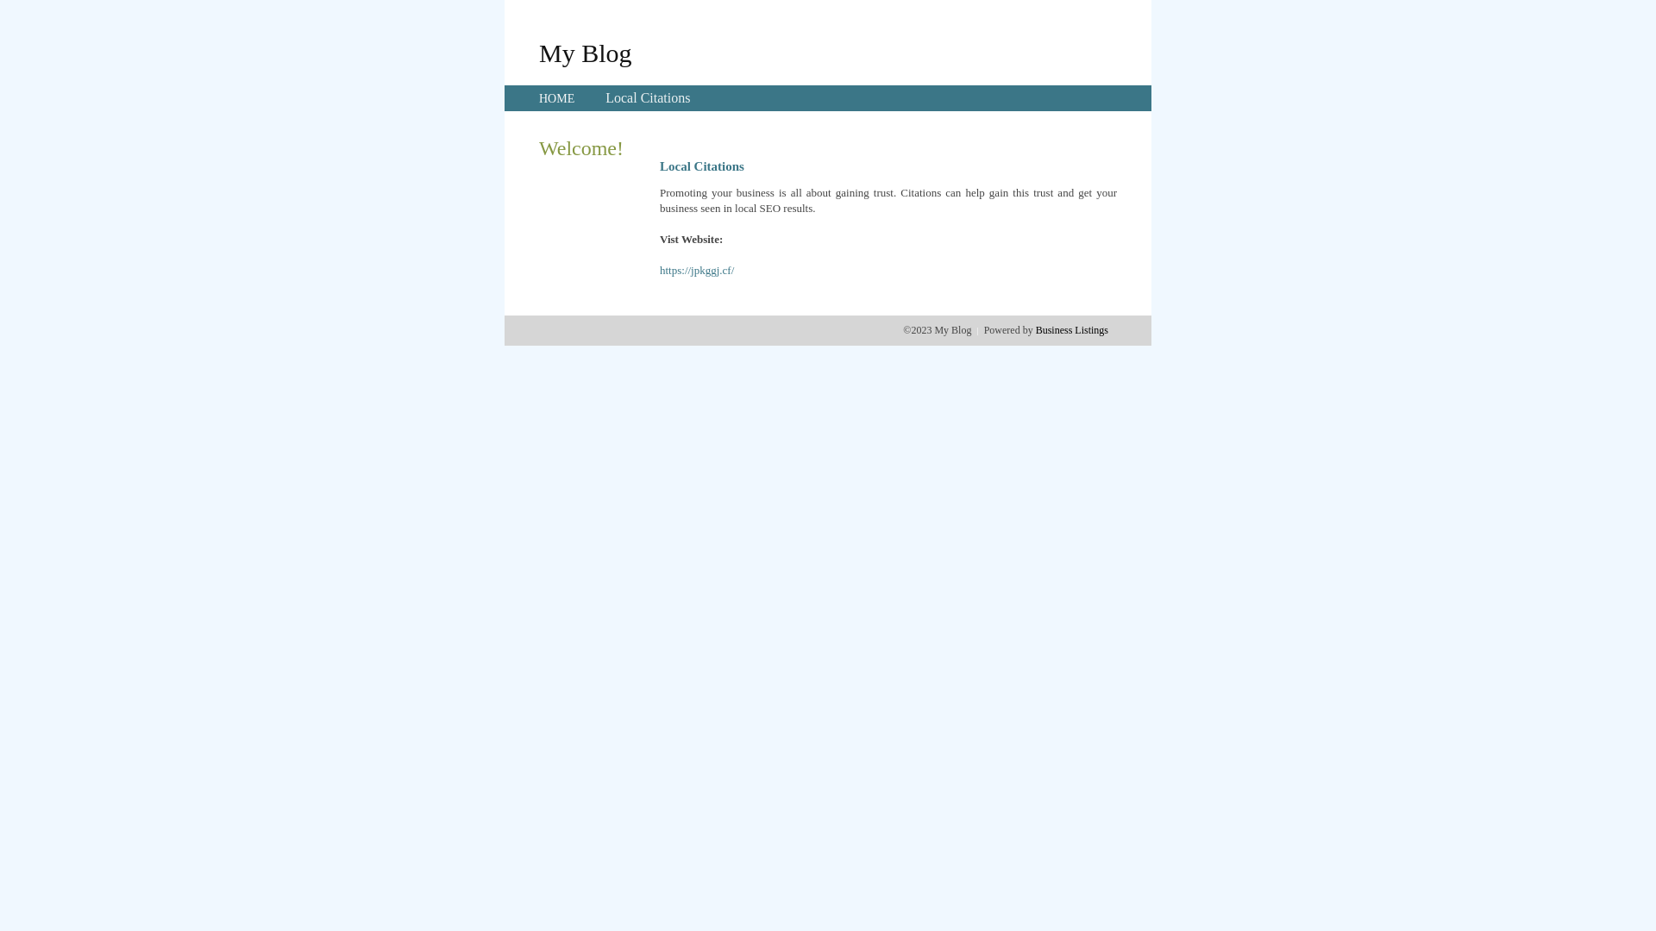 This screenshot has width=1656, height=931. Describe the element at coordinates (648, 98) in the screenshot. I see `Local Citations` at that location.